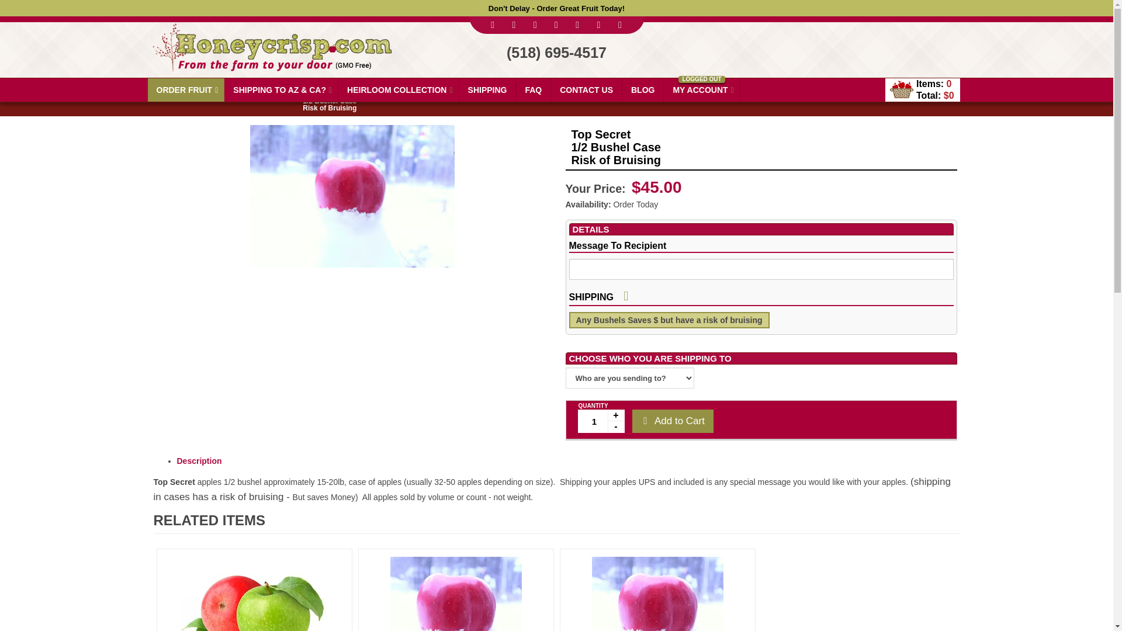 This screenshot has height=631, width=1122. Describe the element at coordinates (601, 421) in the screenshot. I see `1` at that location.